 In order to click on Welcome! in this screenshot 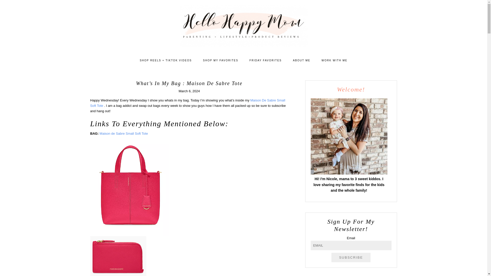, I will do `click(349, 136)`.